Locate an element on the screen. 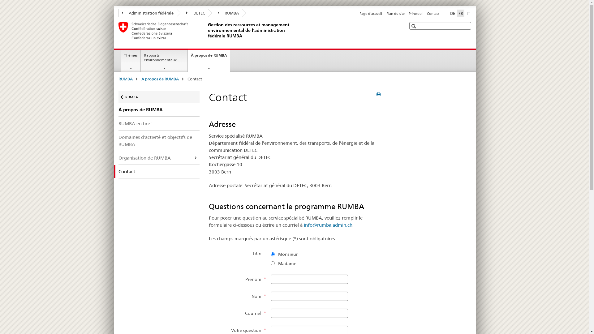  Plan du site is located at coordinates (395, 14).